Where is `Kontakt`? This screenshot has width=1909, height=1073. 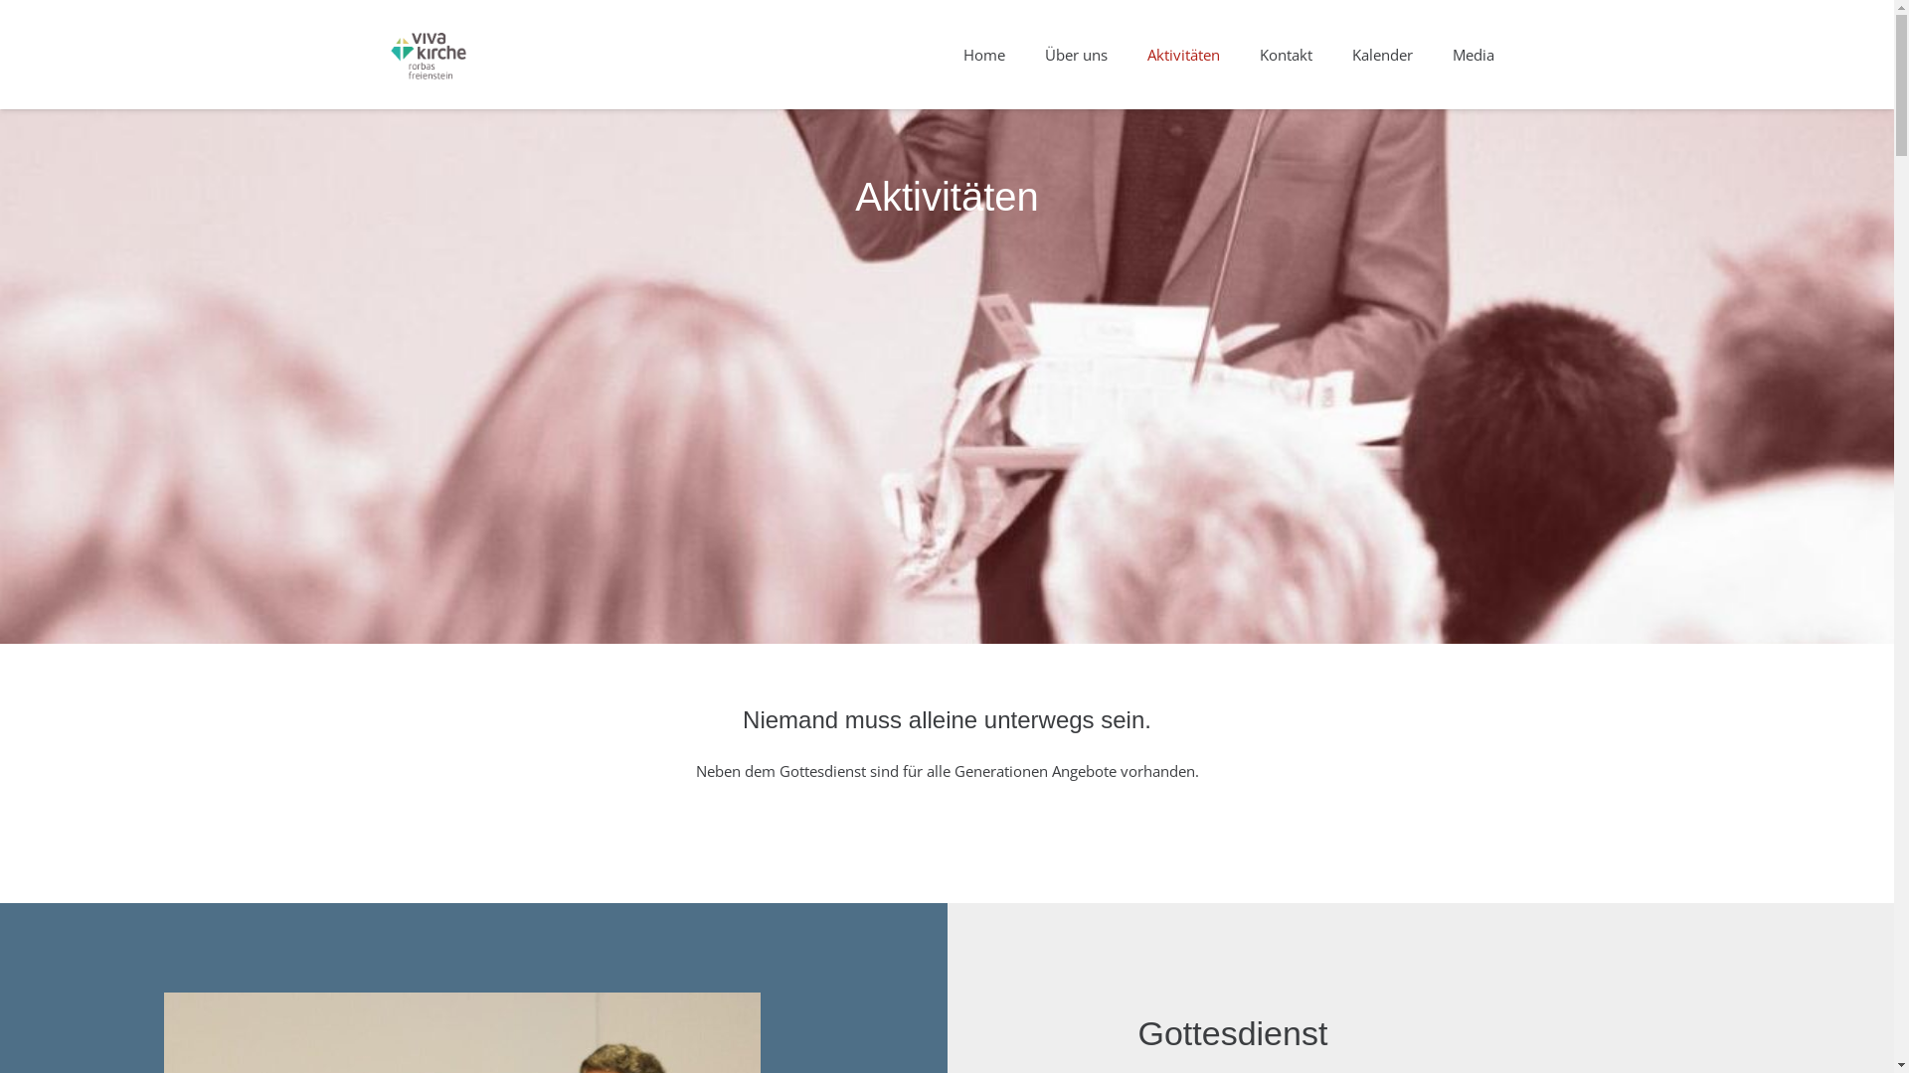 Kontakt is located at coordinates (1285, 55).